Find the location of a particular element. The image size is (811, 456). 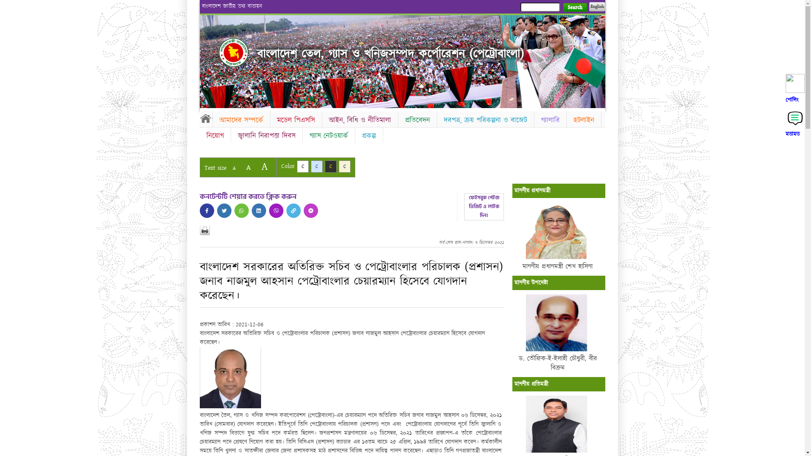

C is located at coordinates (302, 166).